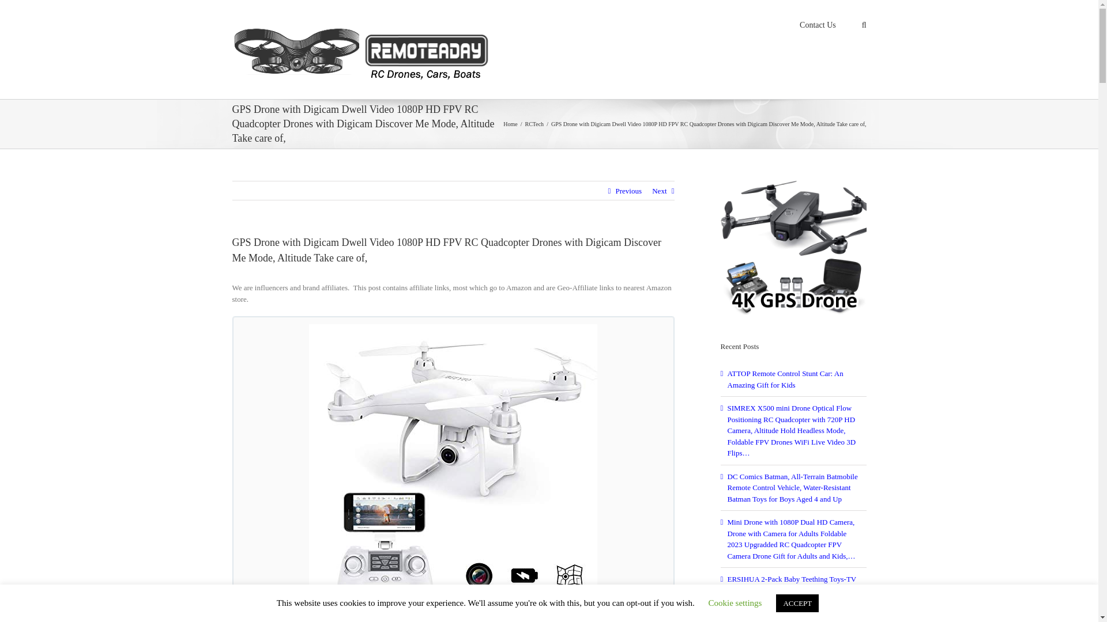 This screenshot has height=622, width=1107. Describe the element at coordinates (510, 124) in the screenshot. I see `Home` at that location.